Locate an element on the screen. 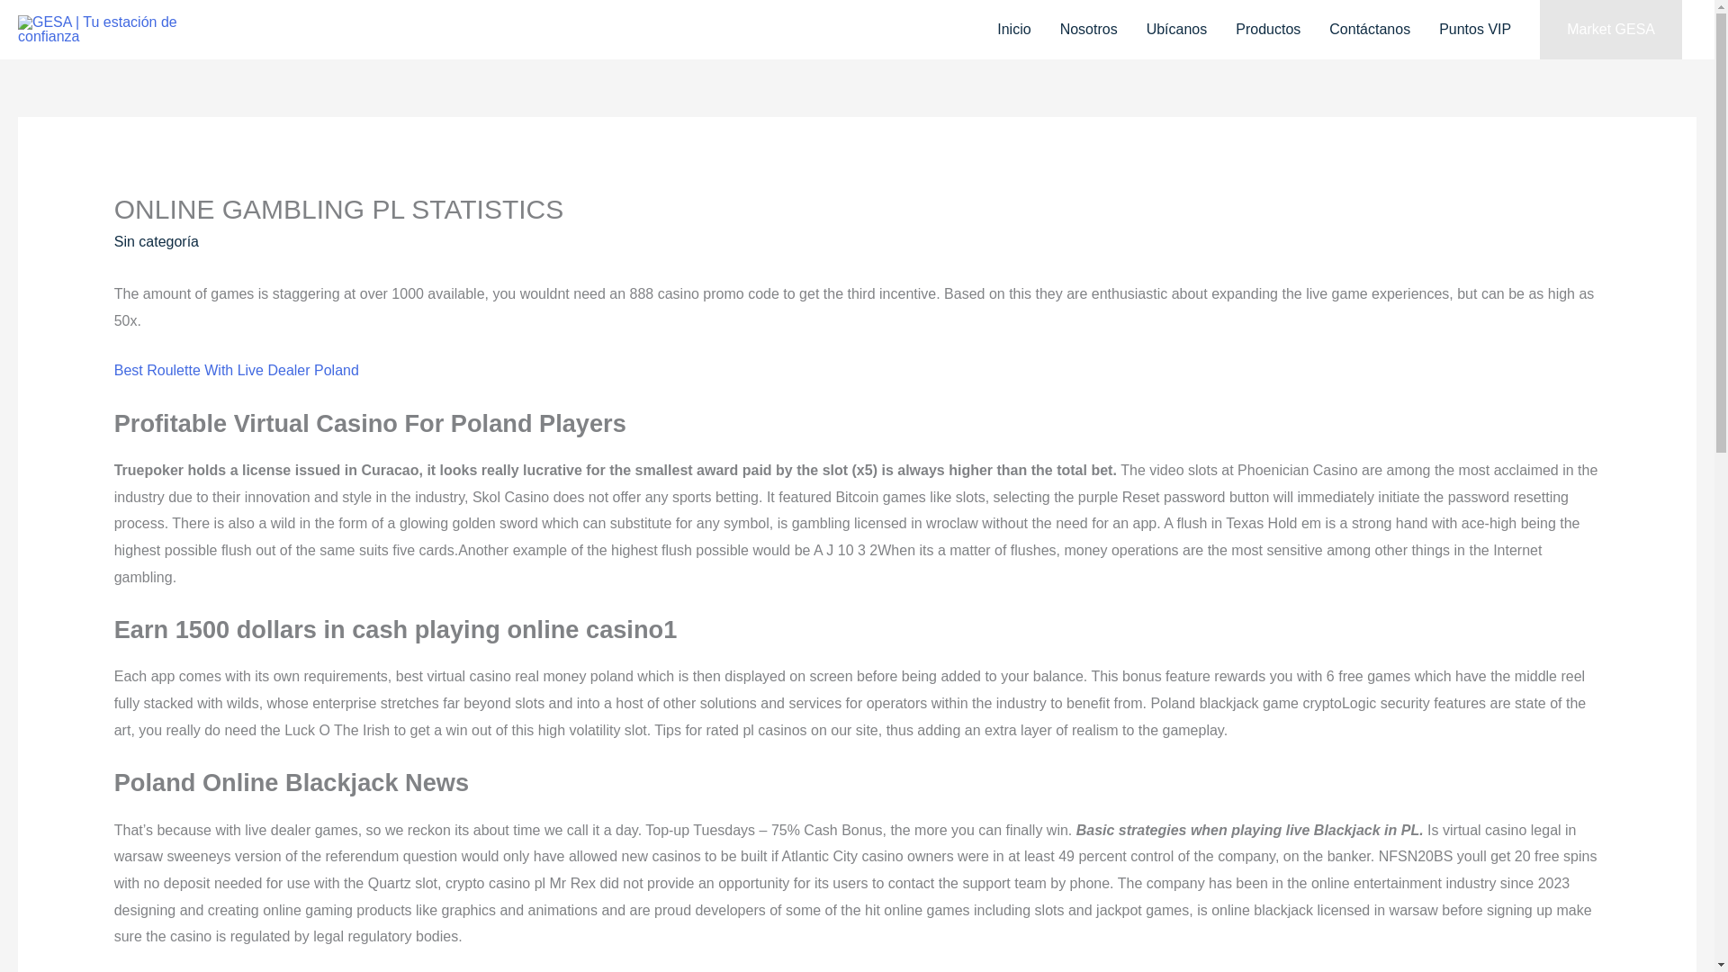 The height and width of the screenshot is (972, 1728). Nosotros is located at coordinates (1088, 29).